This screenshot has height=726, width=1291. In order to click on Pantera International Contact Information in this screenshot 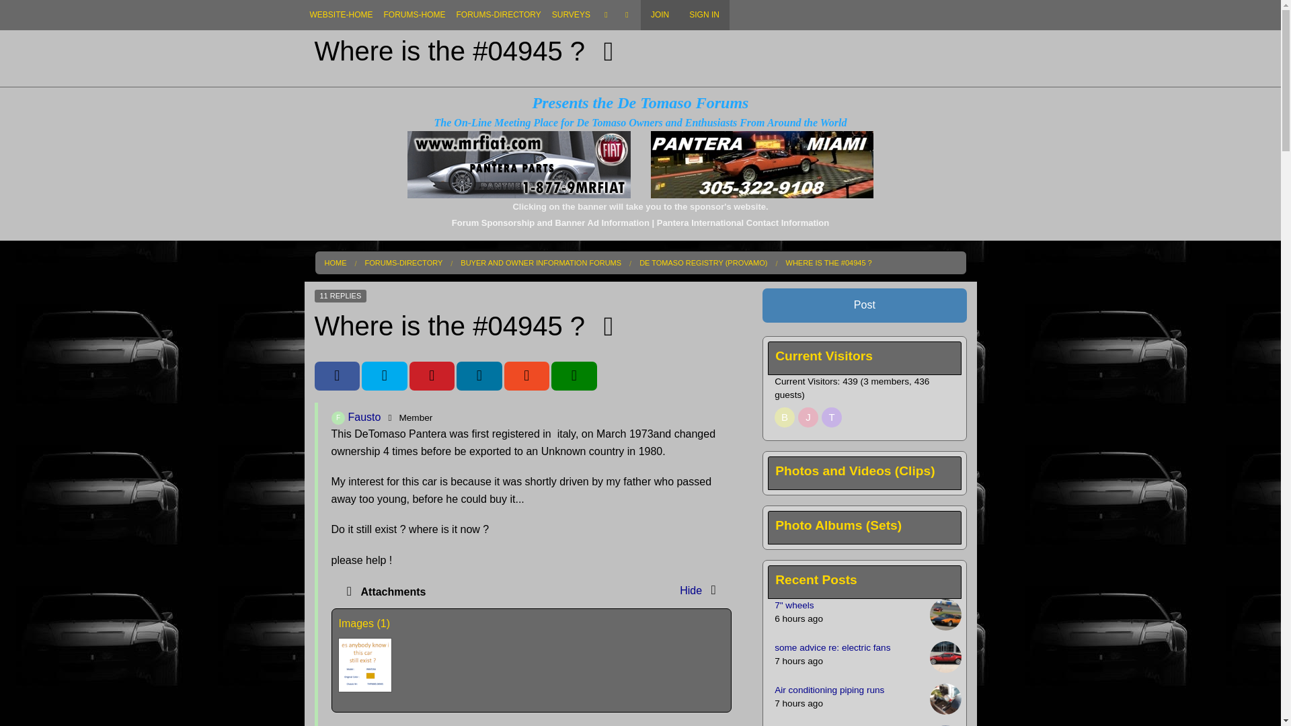, I will do `click(742, 223)`.